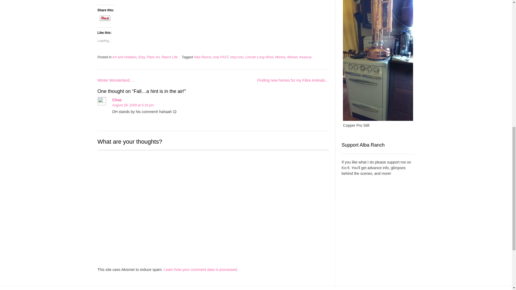  I want to click on Ranch Life, so click(169, 57).